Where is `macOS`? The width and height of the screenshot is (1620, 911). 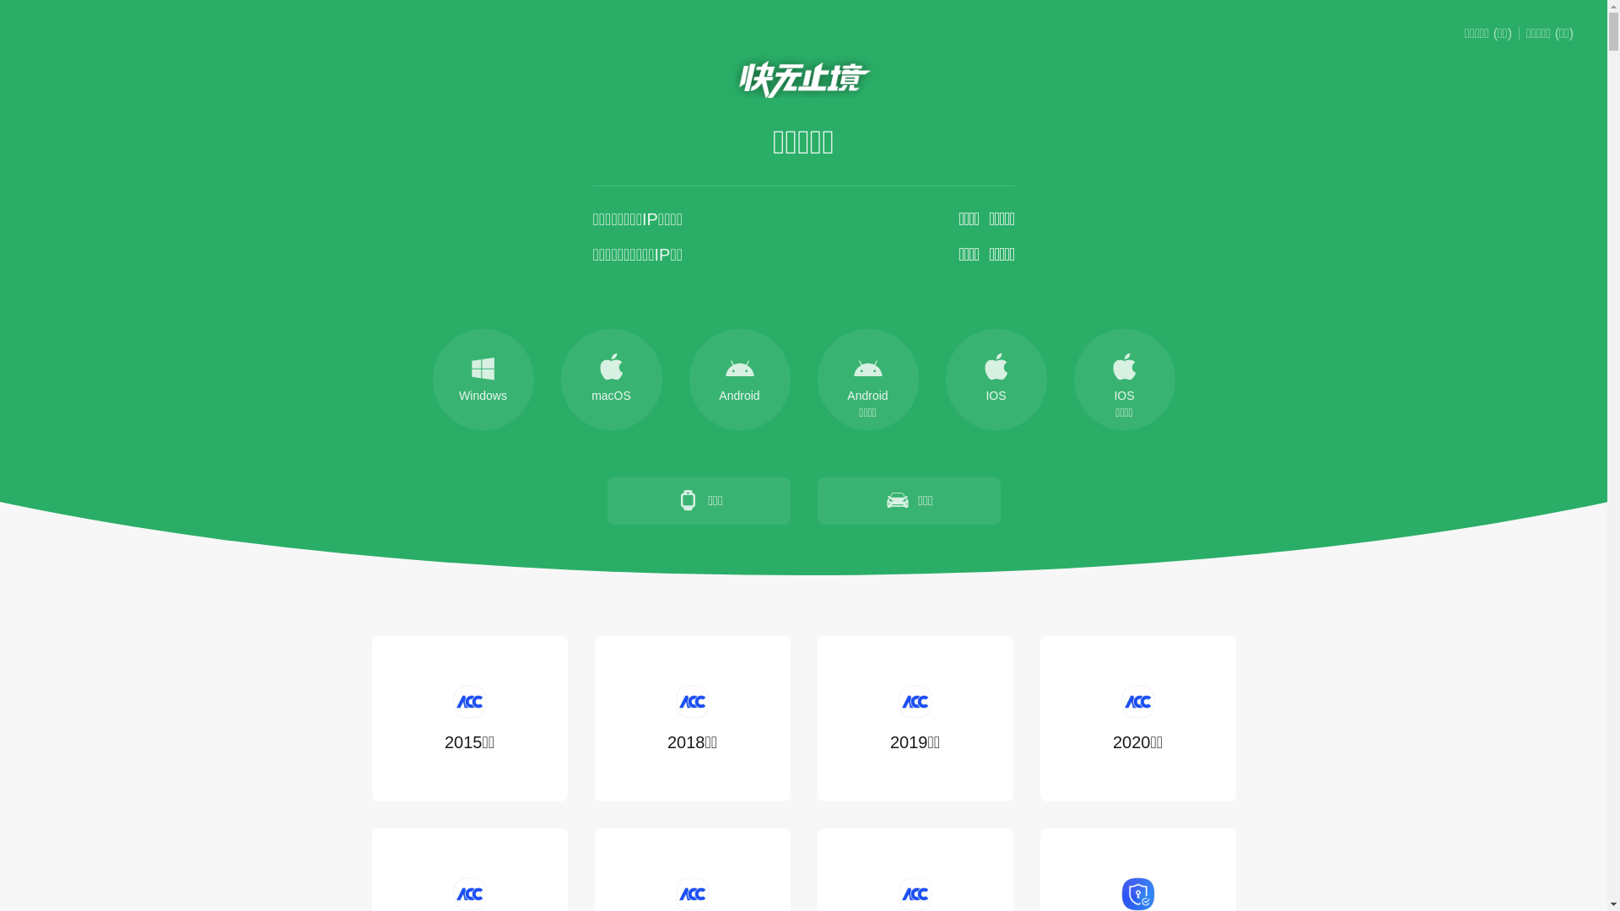 macOS is located at coordinates (611, 380).